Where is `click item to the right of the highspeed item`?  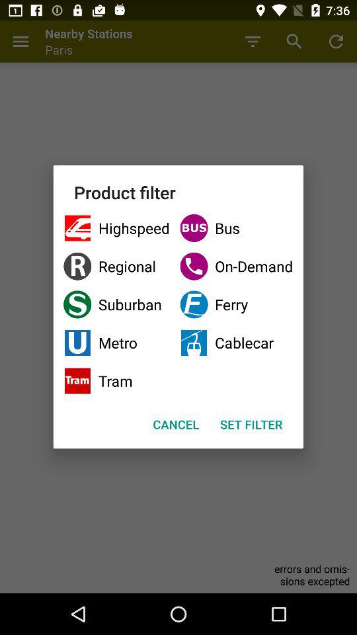 click item to the right of the highspeed item is located at coordinates (237, 266).